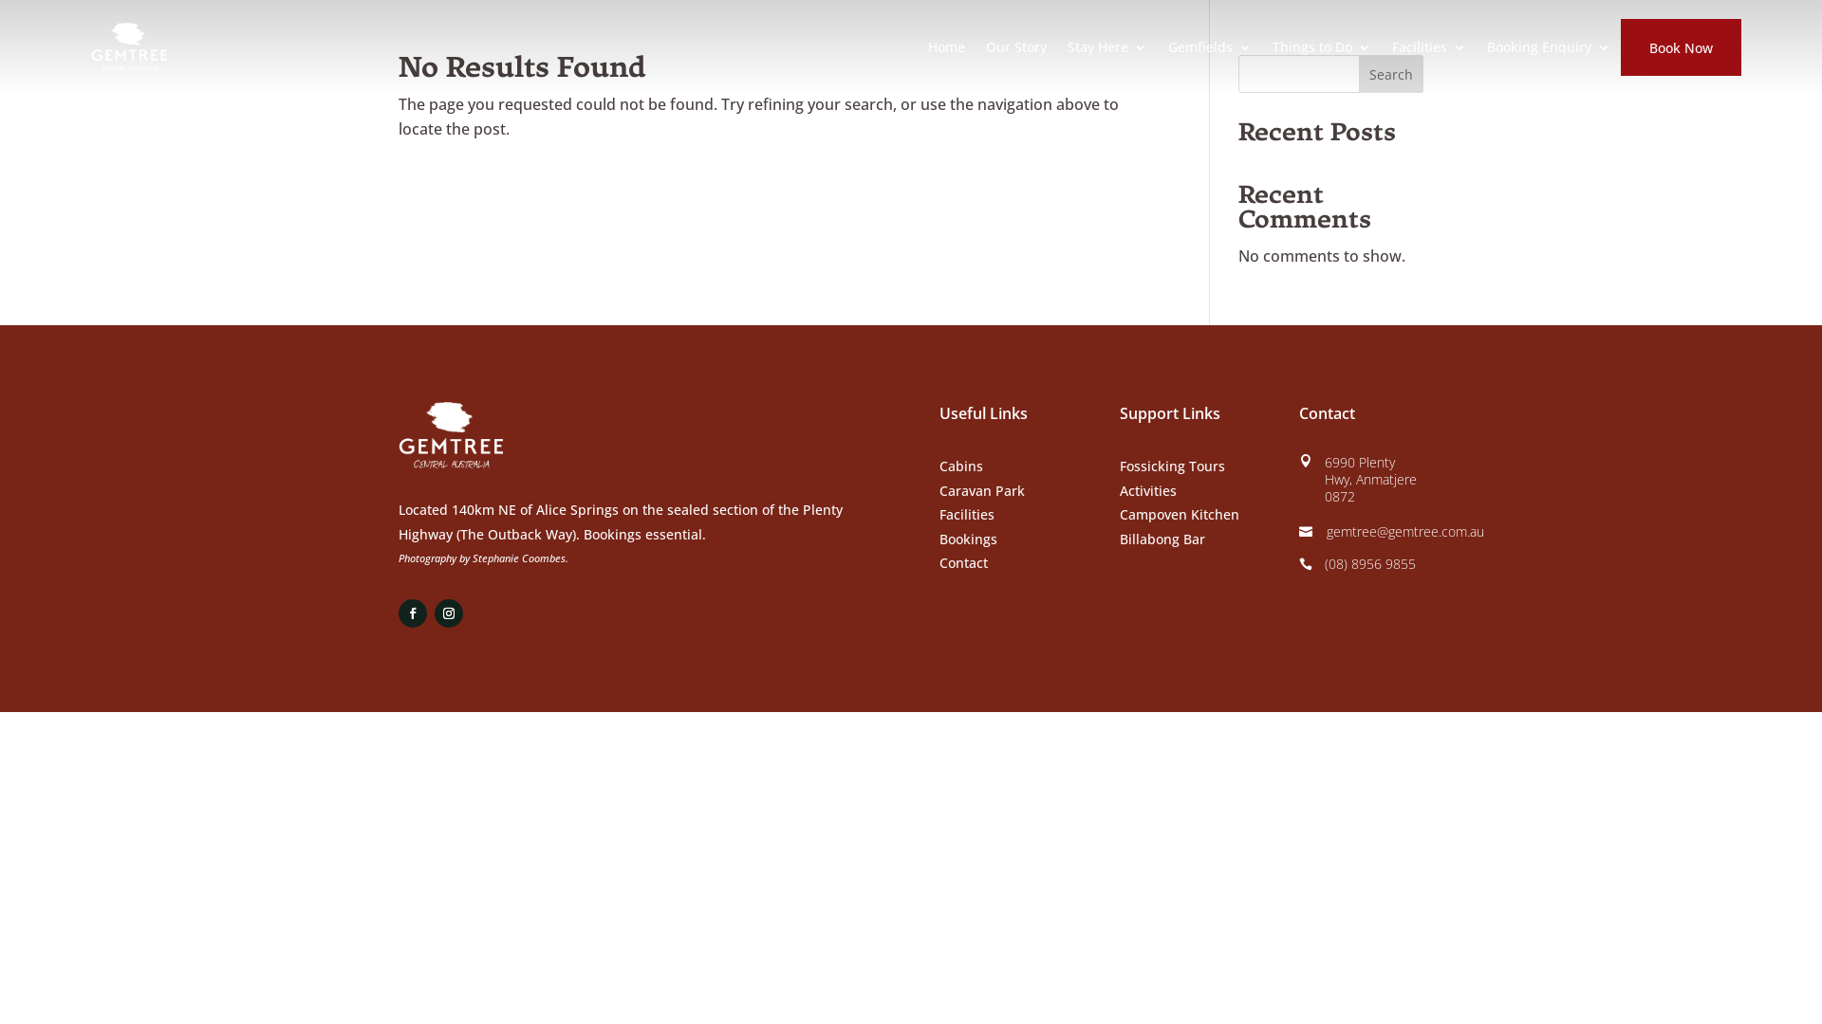  I want to click on Things to Do, so click(1322, 47).